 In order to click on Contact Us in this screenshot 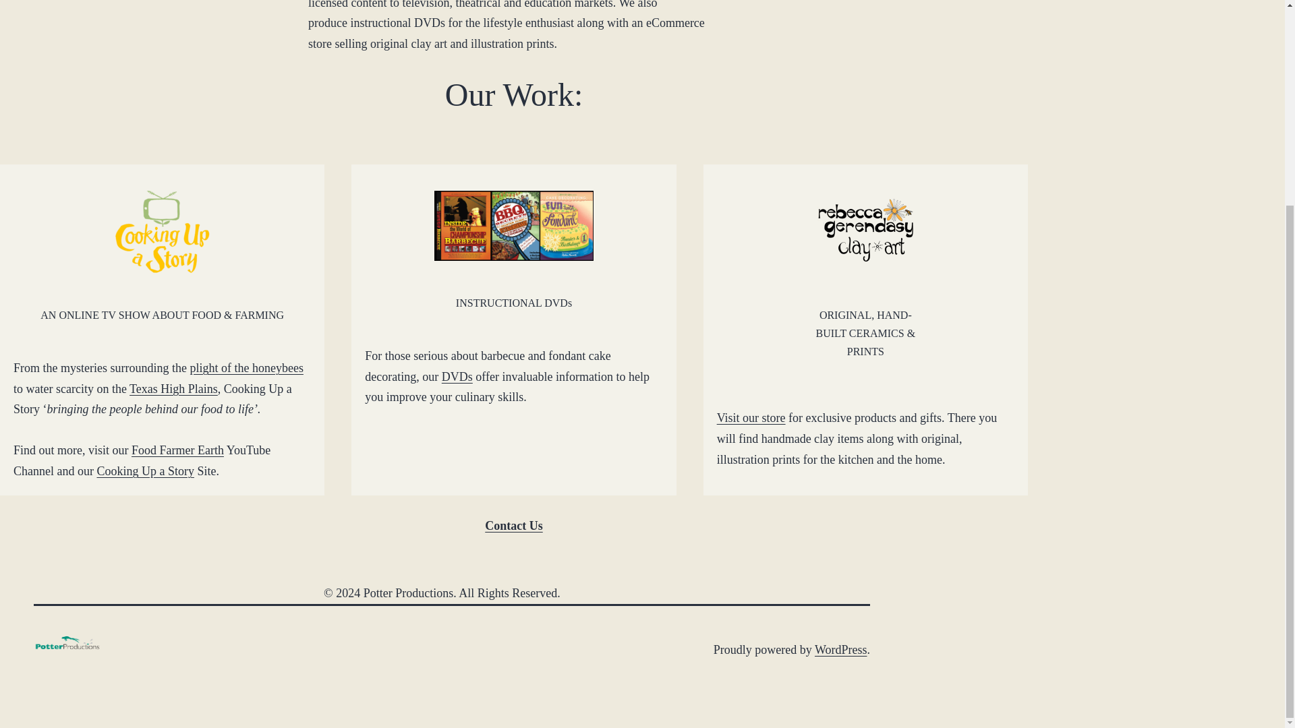, I will do `click(513, 526)`.